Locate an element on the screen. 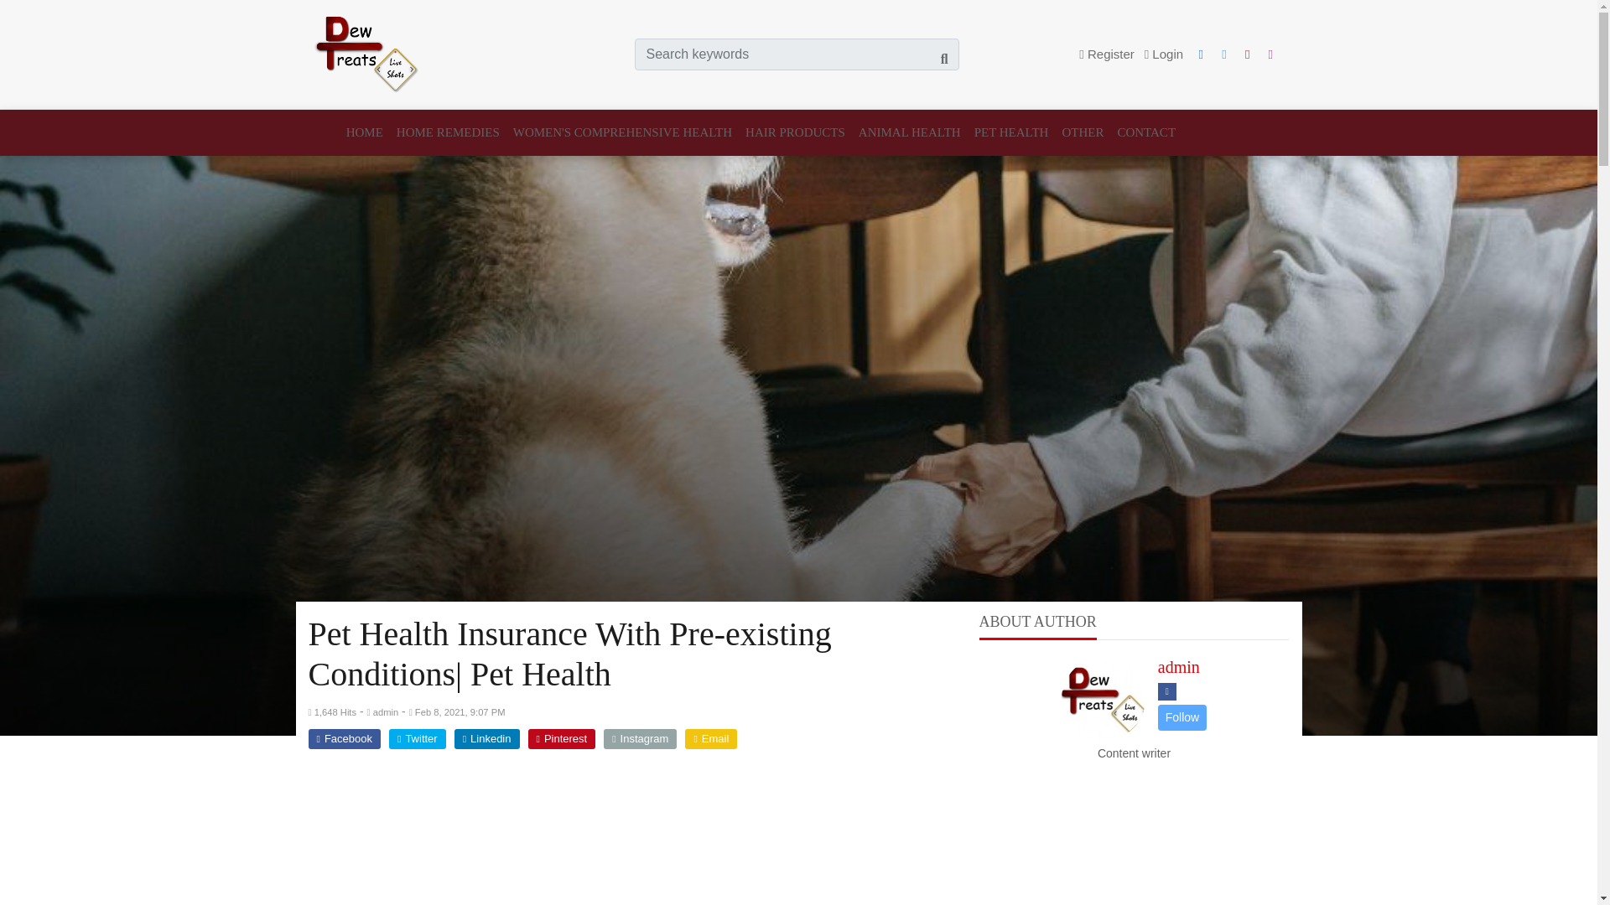 Image resolution: width=1610 pixels, height=905 pixels. Twitter is located at coordinates (418, 739).